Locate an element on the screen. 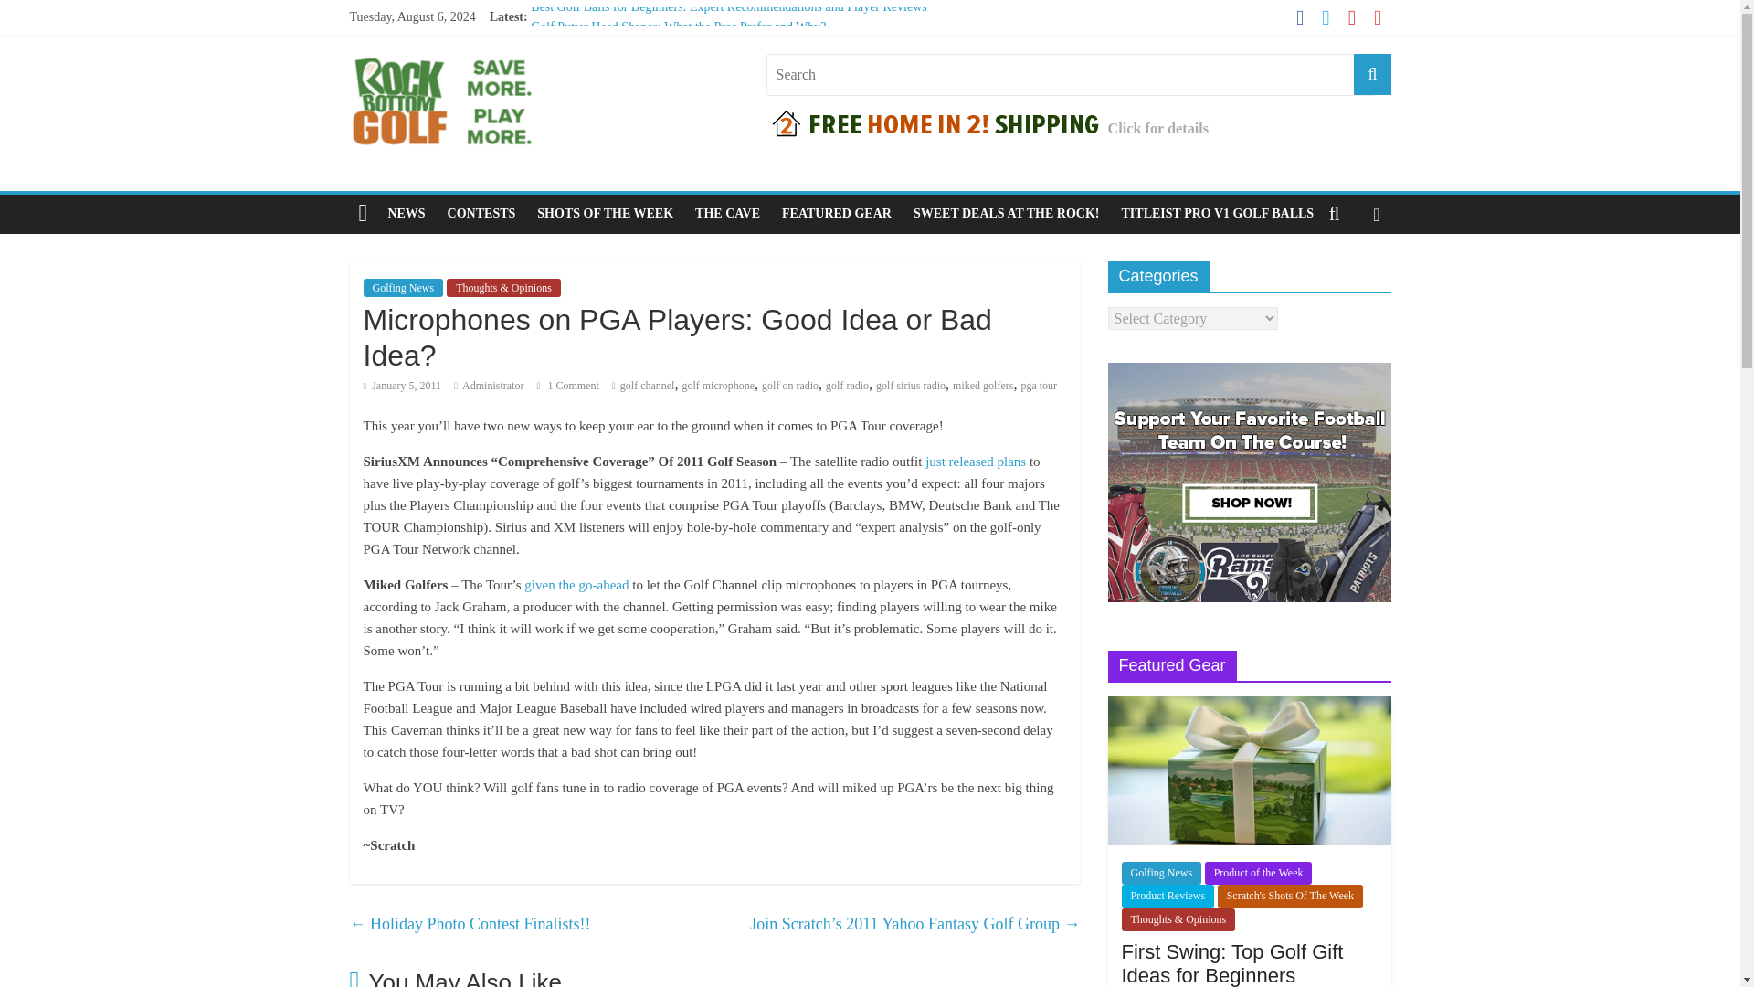 This screenshot has width=1754, height=987. NEWS is located at coordinates (406, 213).